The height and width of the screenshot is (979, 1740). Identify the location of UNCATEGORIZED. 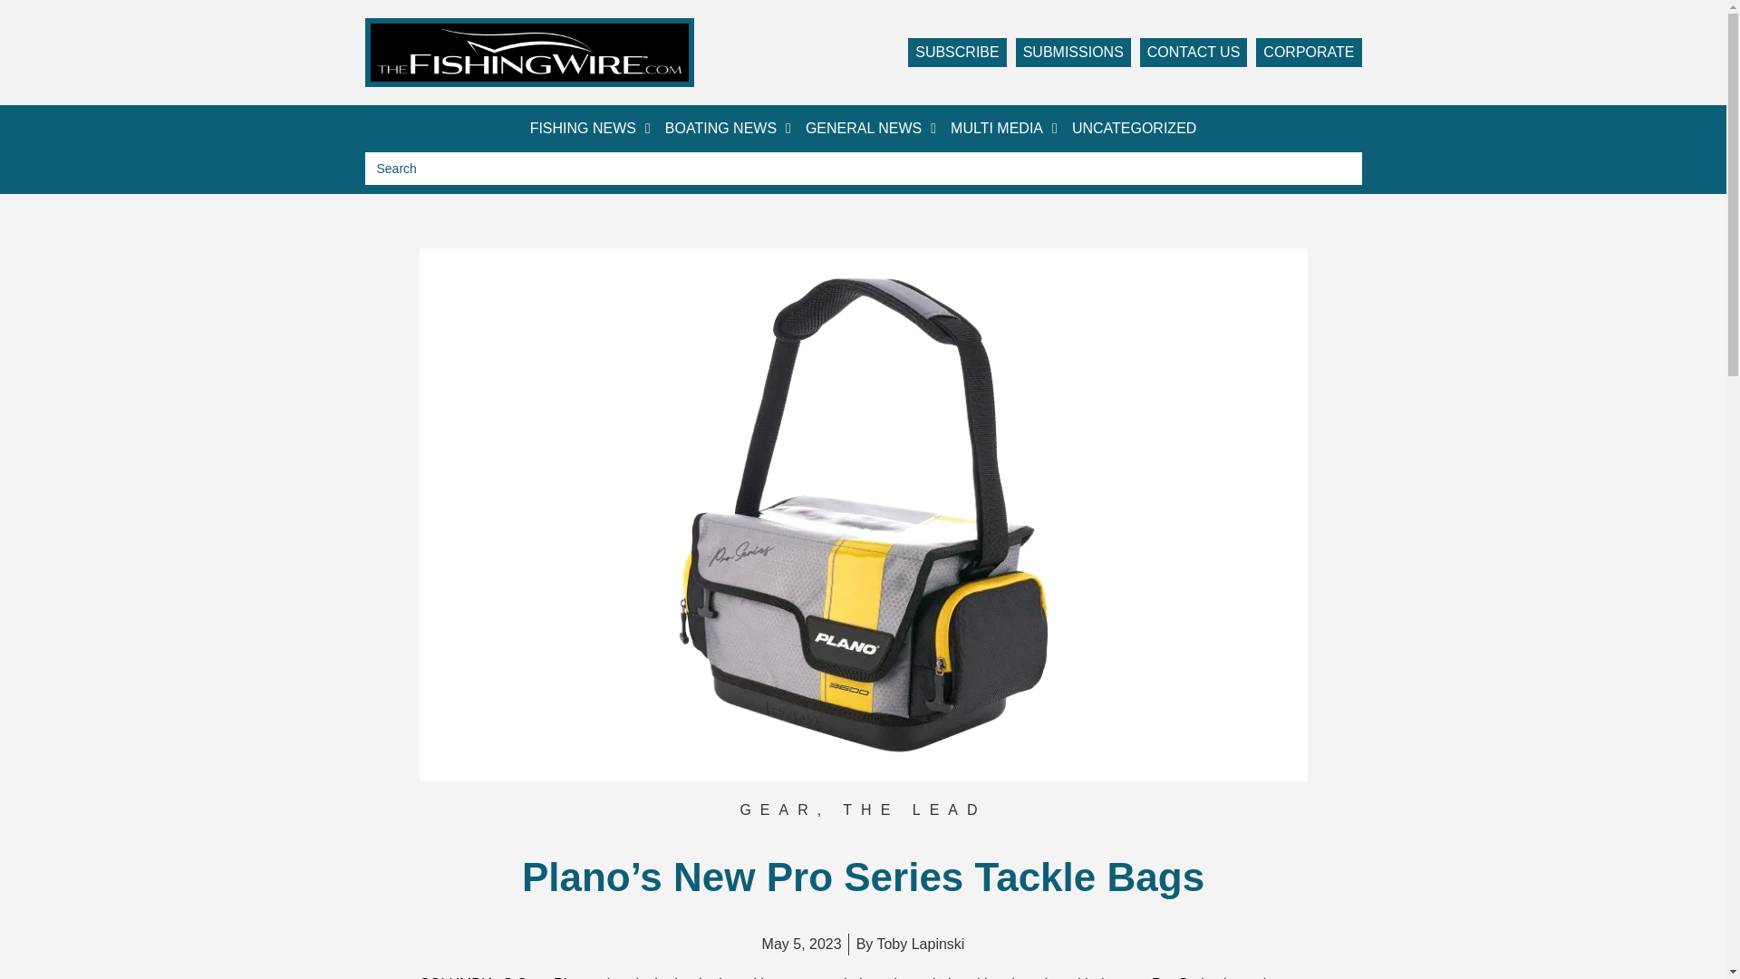
(1135, 129).